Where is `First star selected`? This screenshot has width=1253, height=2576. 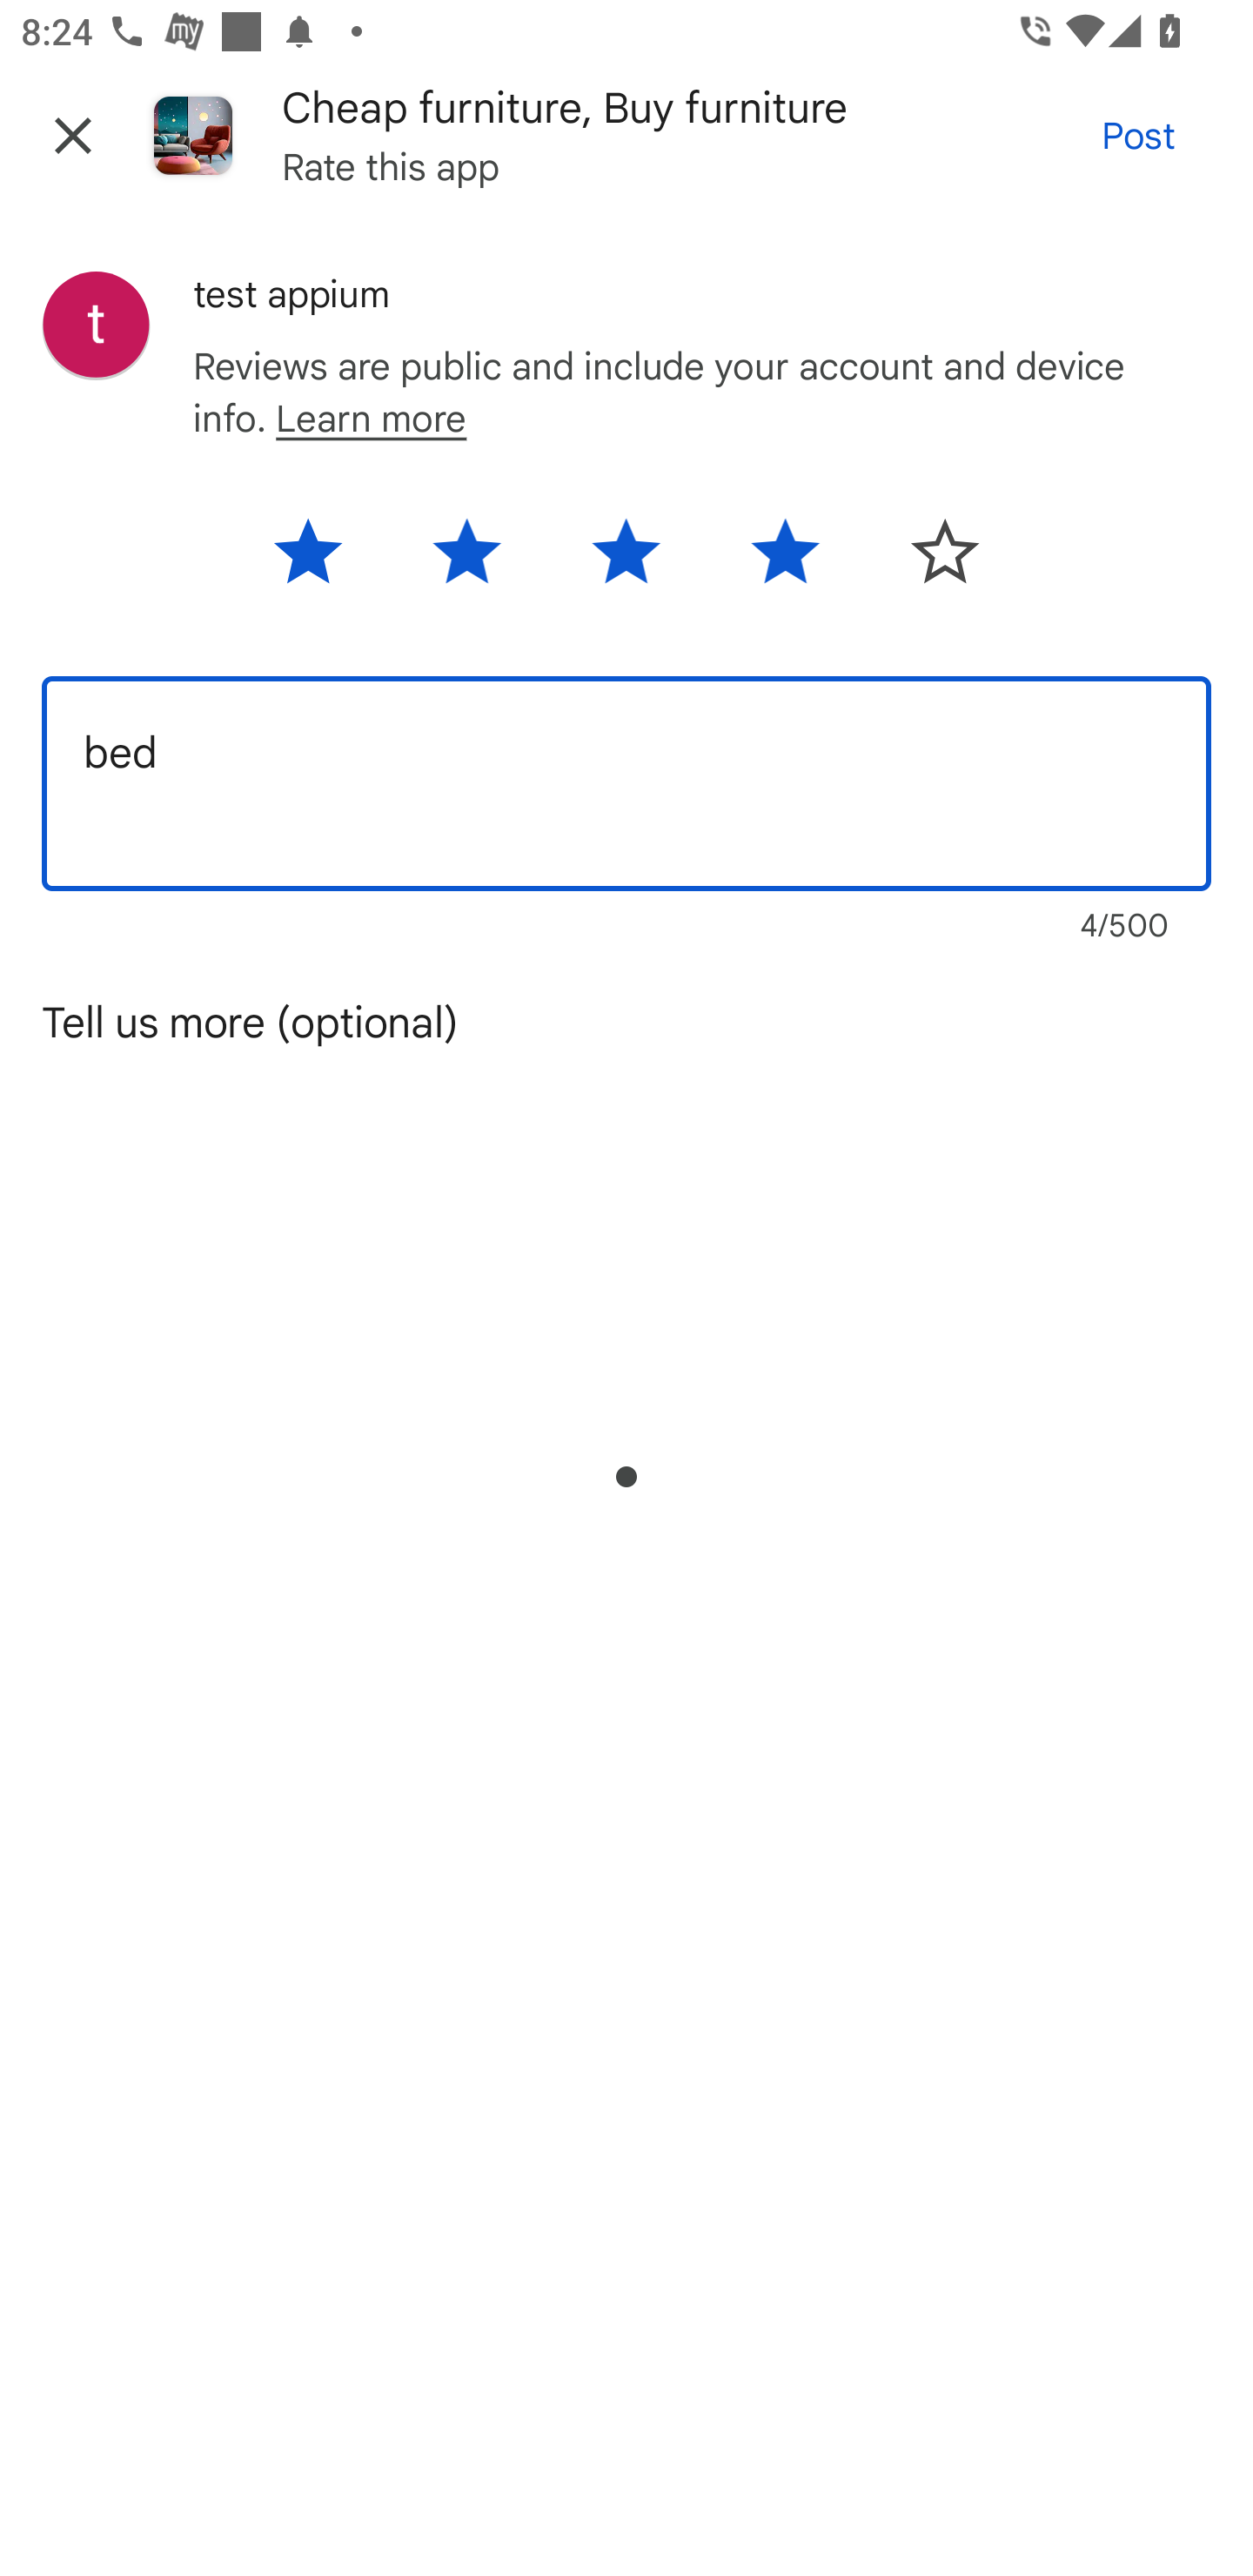 First star selected is located at coordinates (325, 561).